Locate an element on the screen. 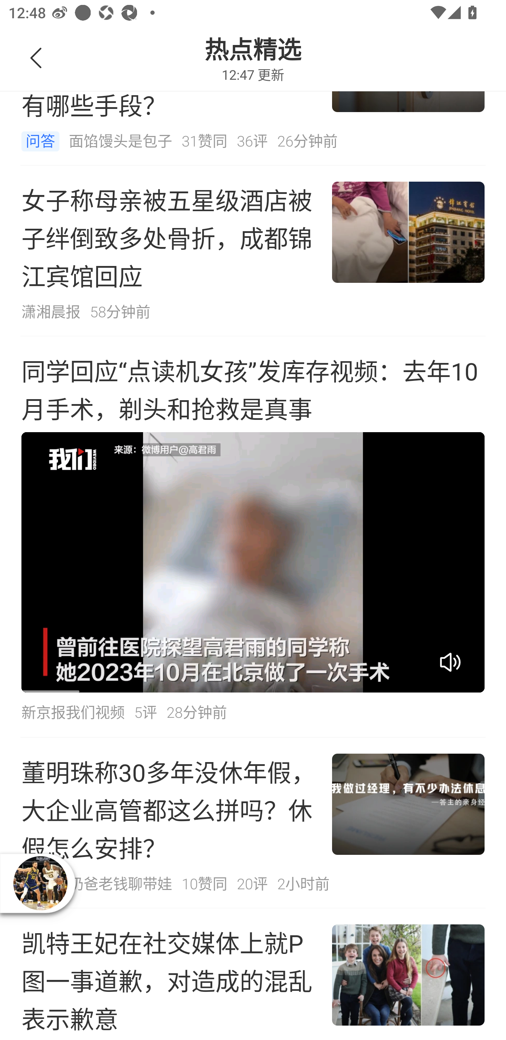  女子称母亲被五星级酒店被子绊倒致多处骨折，成都锦江宾馆回应 潇湘晨报 58分钟前 is located at coordinates (253, 251).